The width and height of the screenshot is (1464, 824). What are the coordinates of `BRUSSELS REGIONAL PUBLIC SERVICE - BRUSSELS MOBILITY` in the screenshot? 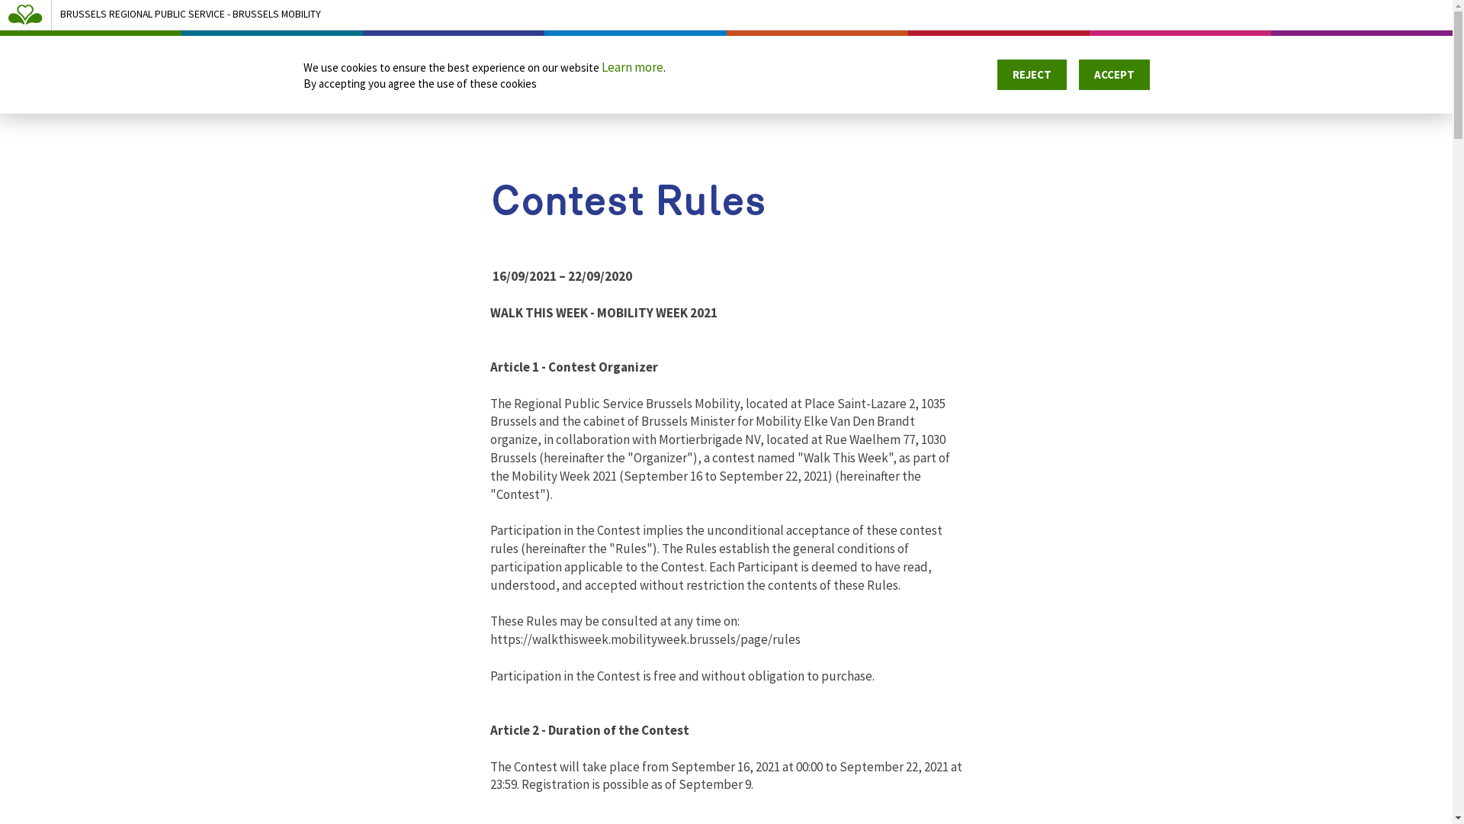 It's located at (718, 14).